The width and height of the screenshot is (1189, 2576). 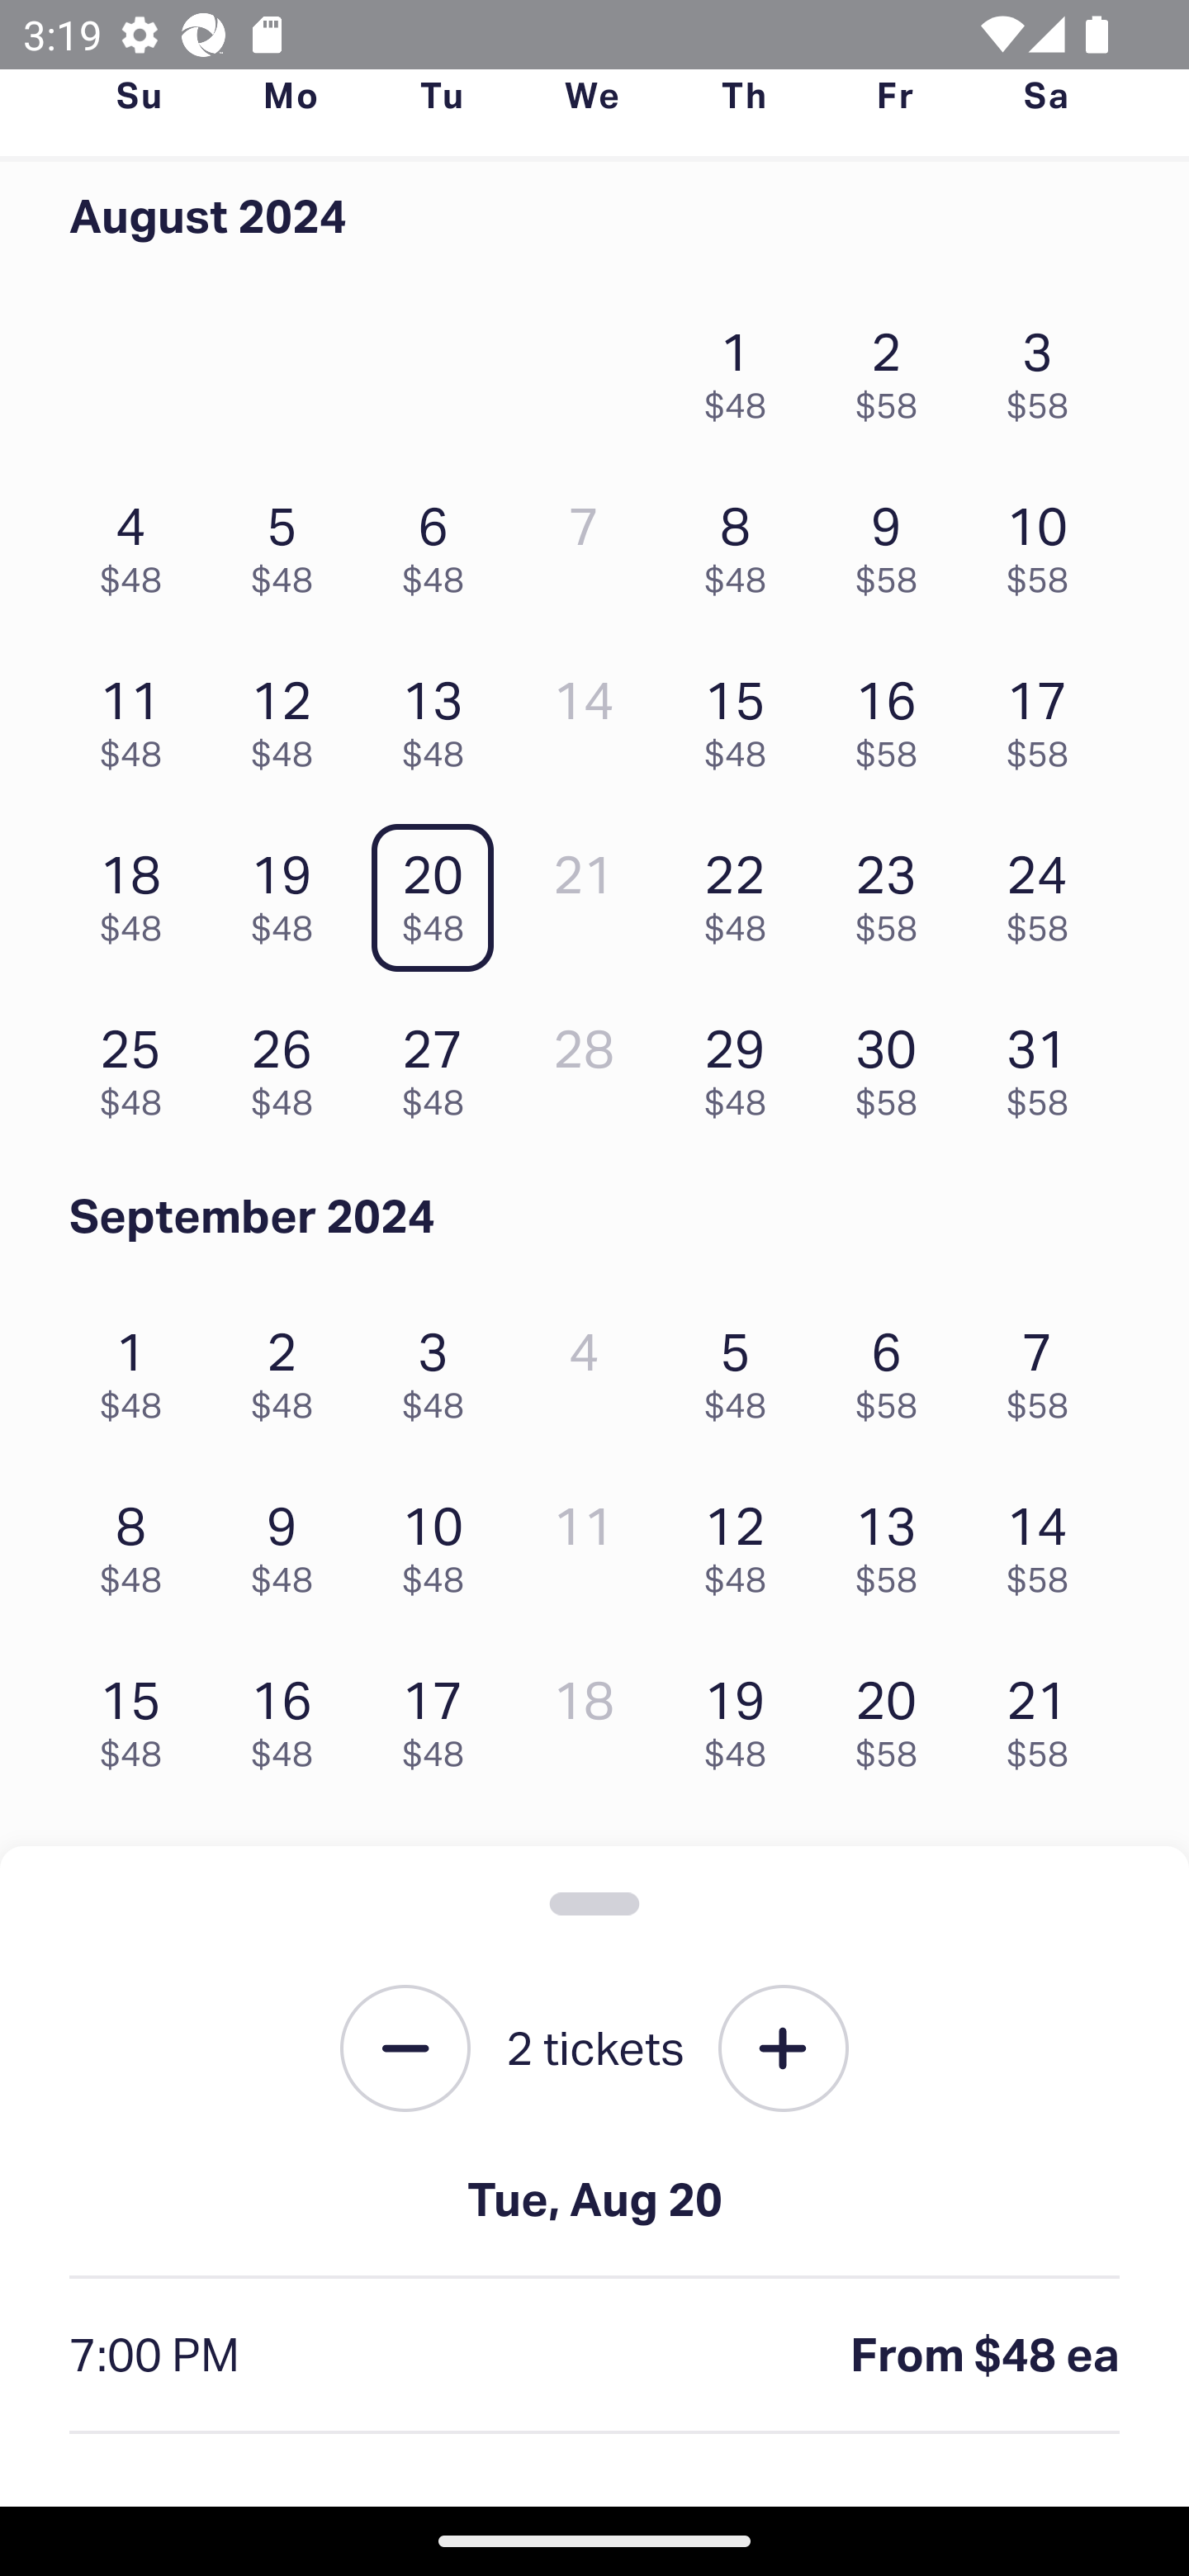 I want to click on 16 $48, so click(x=290, y=1717).